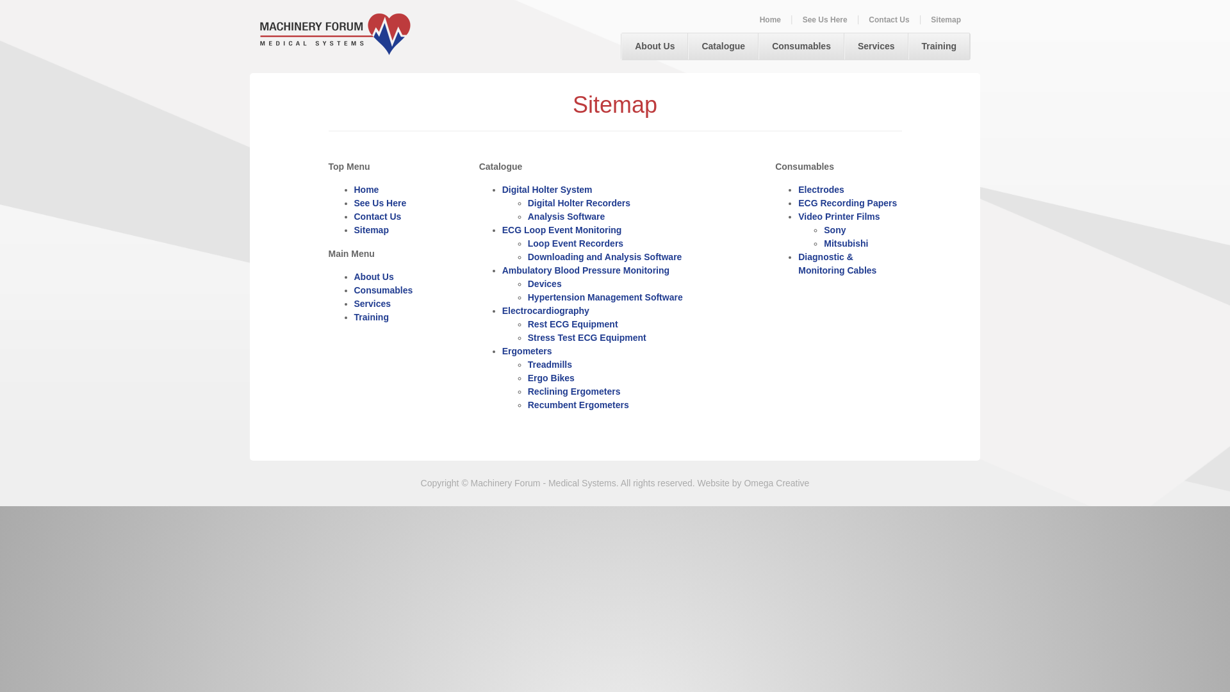  I want to click on Video Printer Films, so click(839, 217).